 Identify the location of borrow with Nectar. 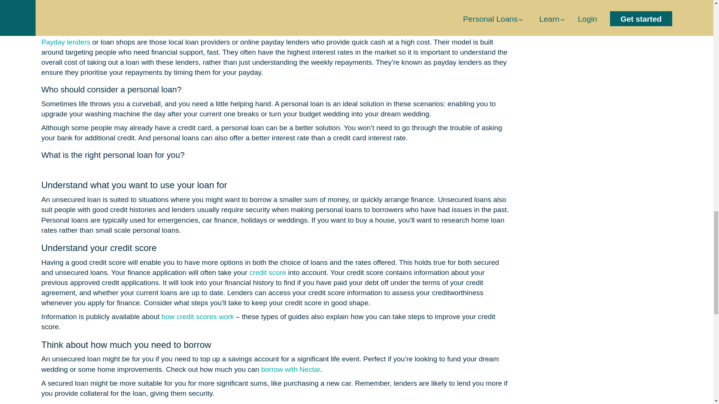
(290, 369).